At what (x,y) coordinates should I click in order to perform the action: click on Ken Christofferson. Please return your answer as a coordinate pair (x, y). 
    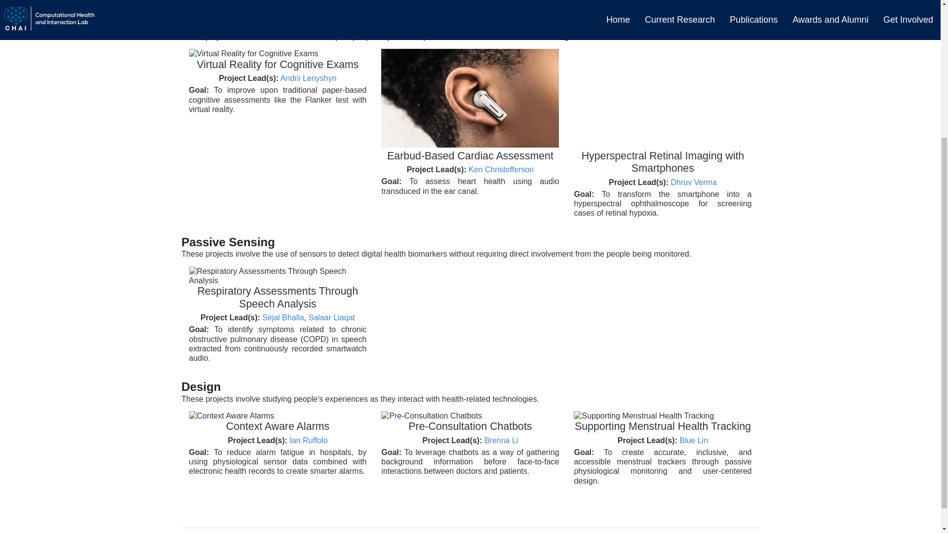
    Looking at the image, I should click on (501, 169).